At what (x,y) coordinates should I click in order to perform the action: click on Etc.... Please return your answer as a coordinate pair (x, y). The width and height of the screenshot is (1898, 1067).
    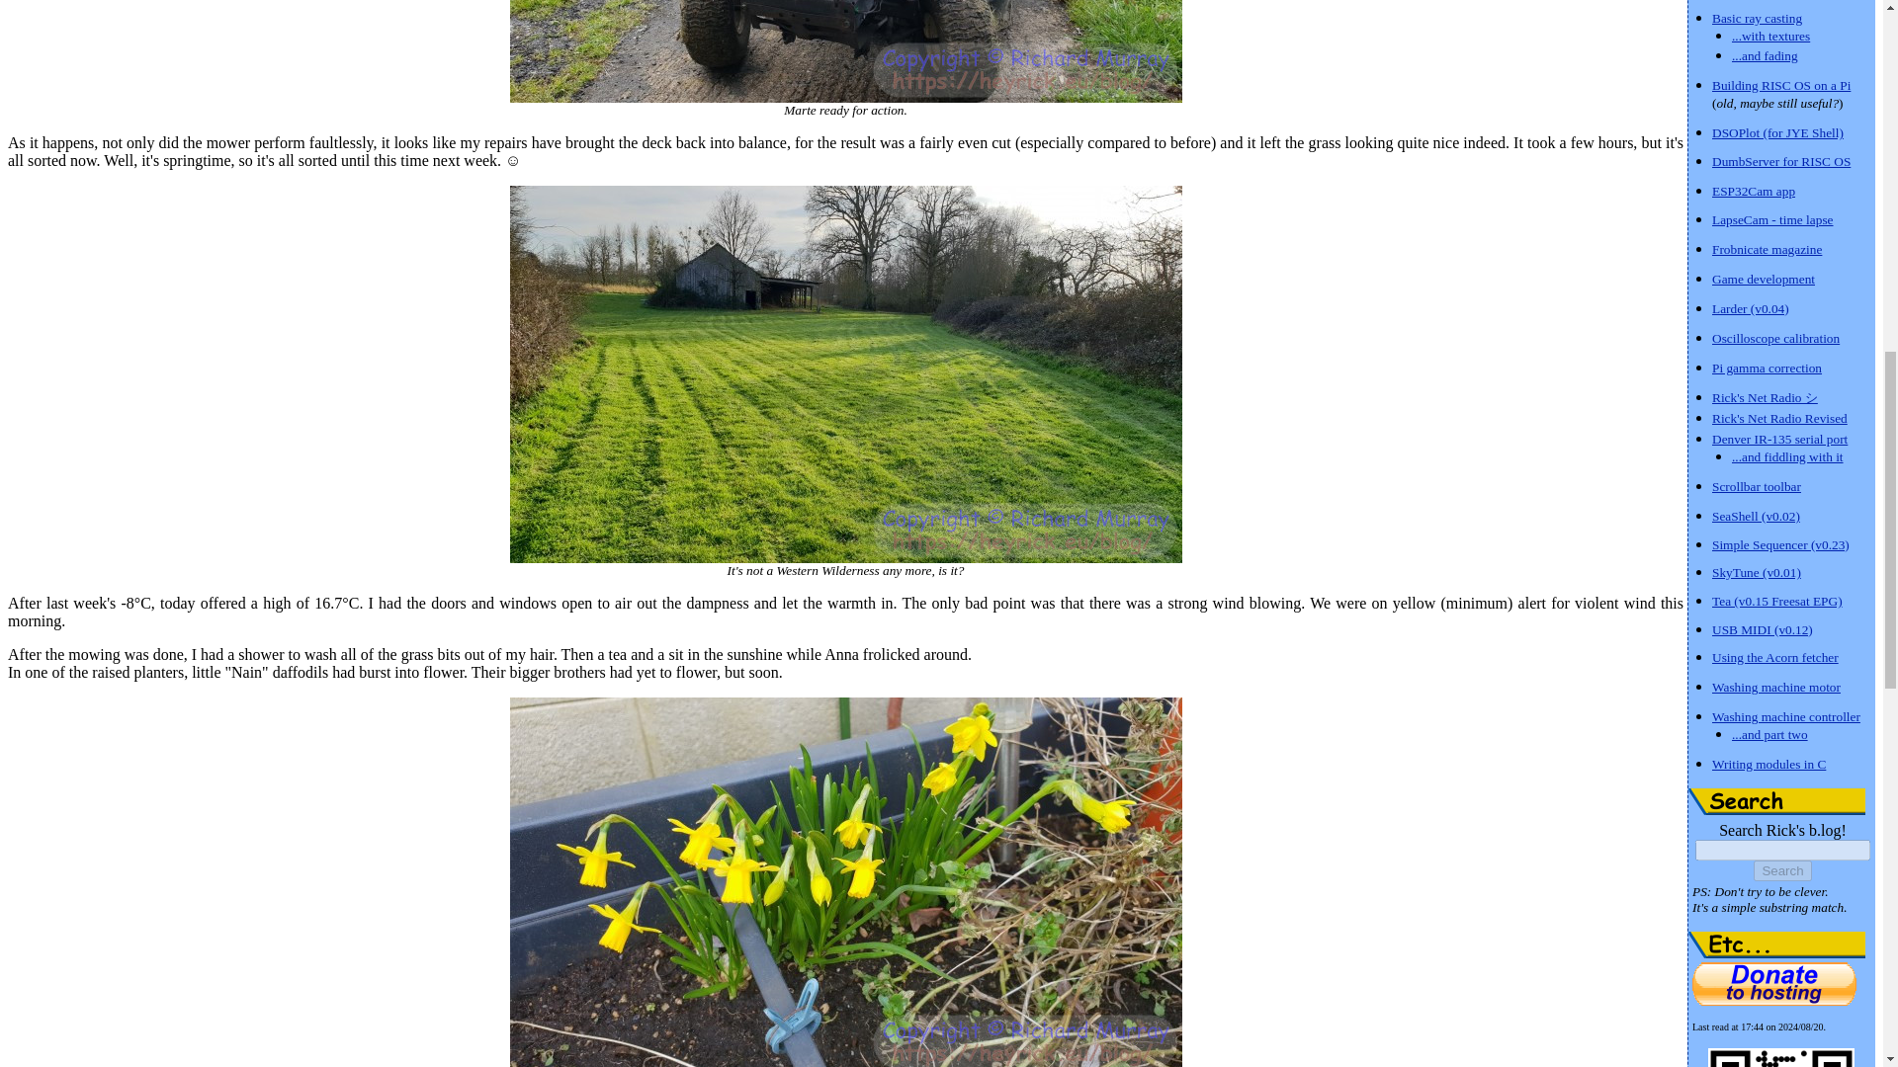
    Looking at the image, I should click on (1777, 944).